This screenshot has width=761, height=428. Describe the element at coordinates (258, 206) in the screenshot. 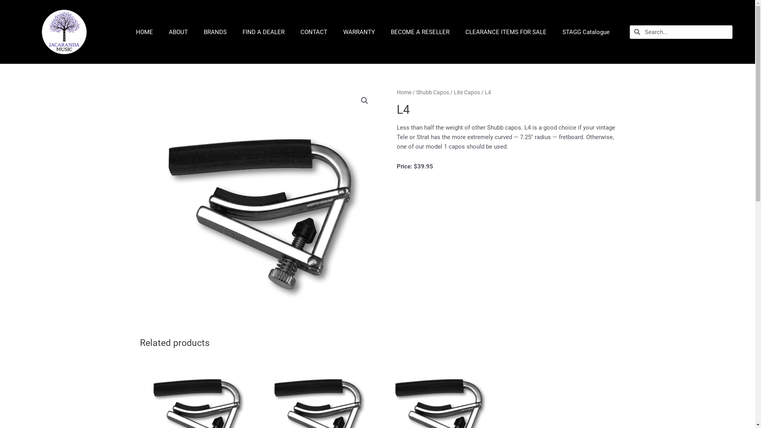

I see `L1-Silver.jpg` at that location.